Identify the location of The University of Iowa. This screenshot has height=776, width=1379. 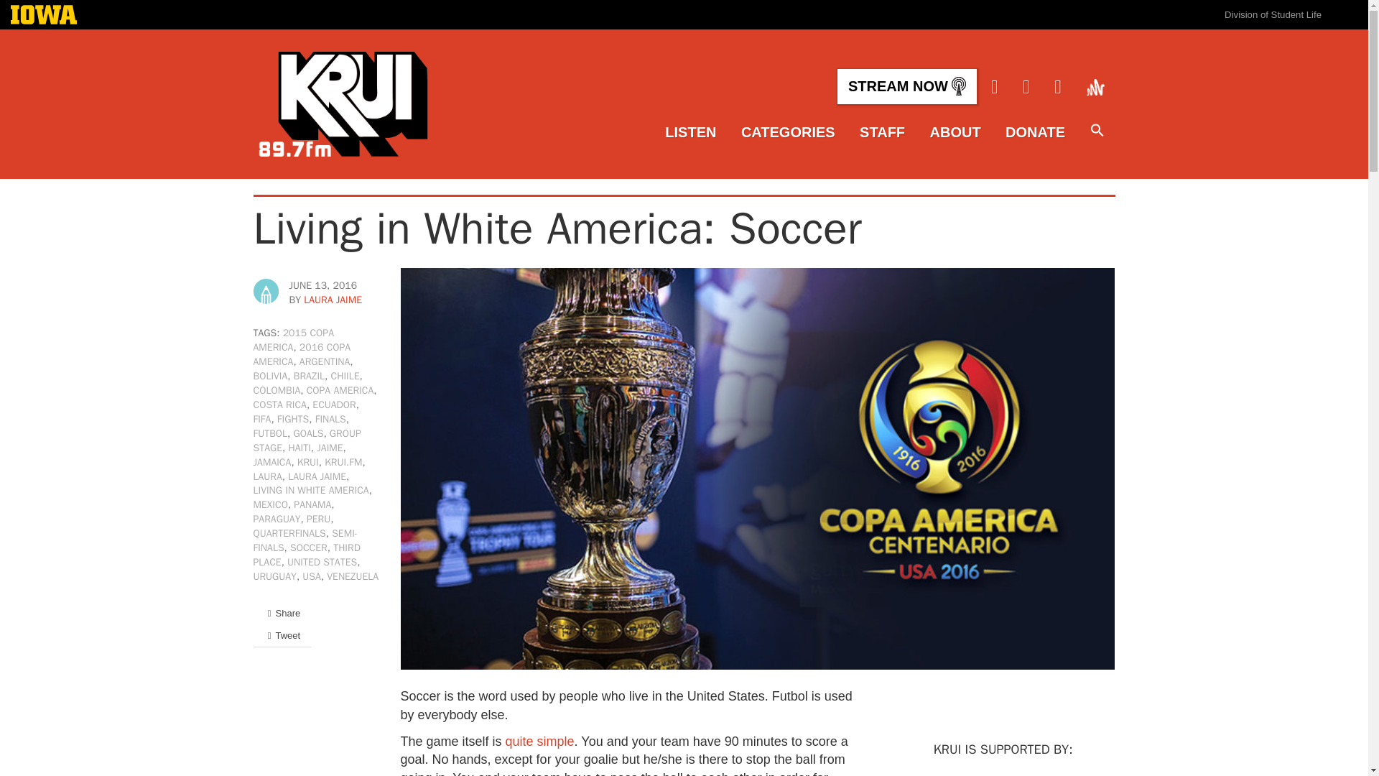
(44, 16).